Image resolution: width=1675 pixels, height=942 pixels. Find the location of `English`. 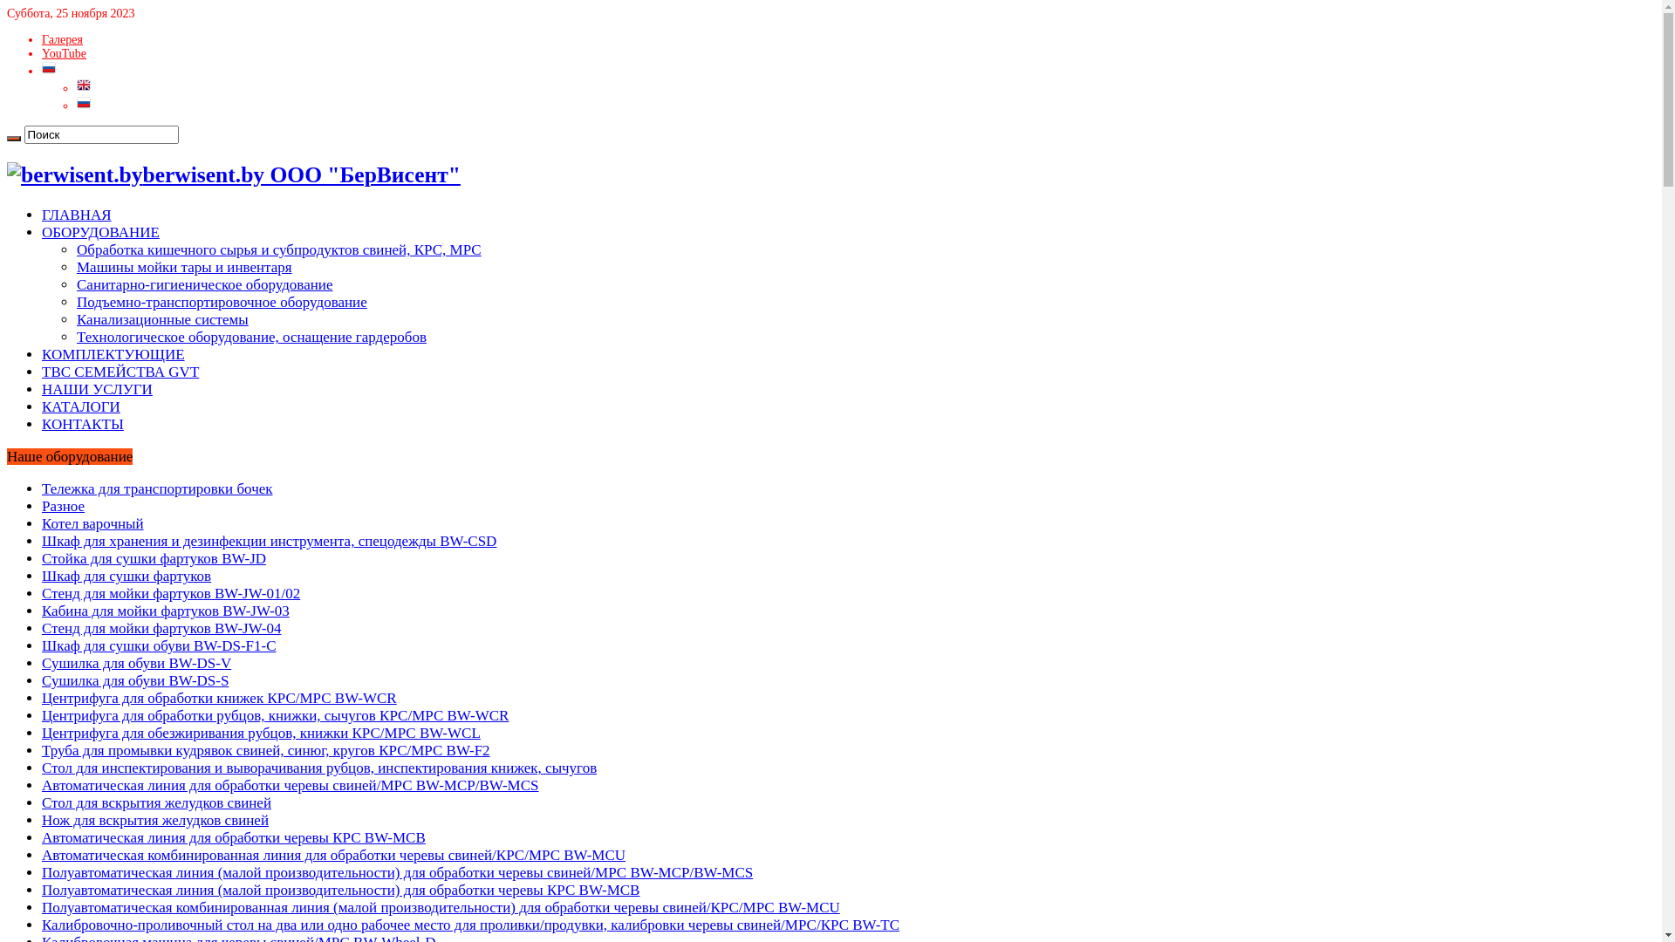

English is located at coordinates (84, 89).